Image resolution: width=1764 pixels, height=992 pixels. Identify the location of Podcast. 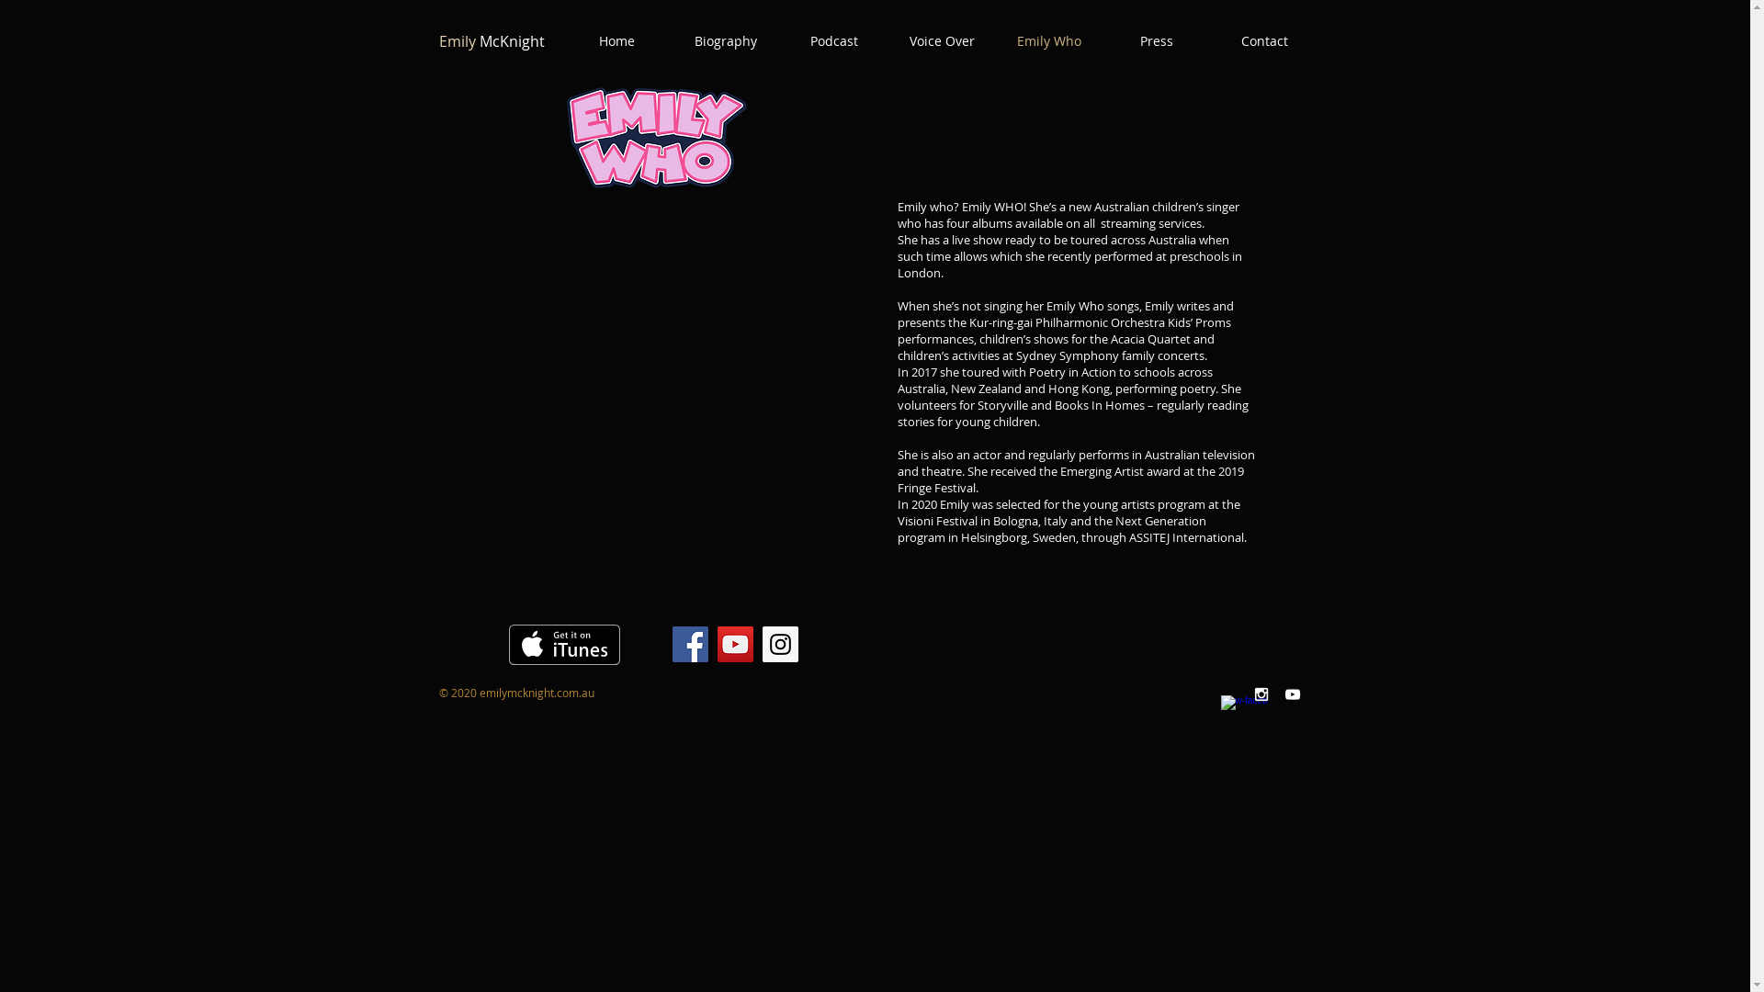
(833, 41).